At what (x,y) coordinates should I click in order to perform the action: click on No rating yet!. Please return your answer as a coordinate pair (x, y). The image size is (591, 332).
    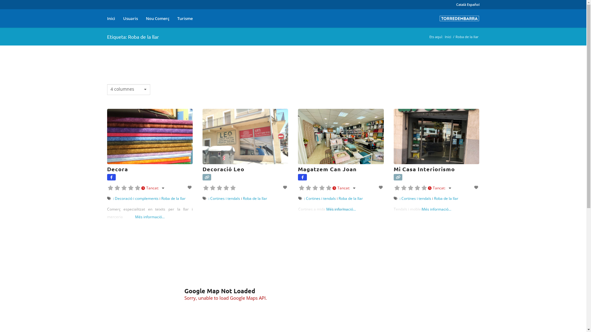
    Looking at the image, I should click on (220, 188).